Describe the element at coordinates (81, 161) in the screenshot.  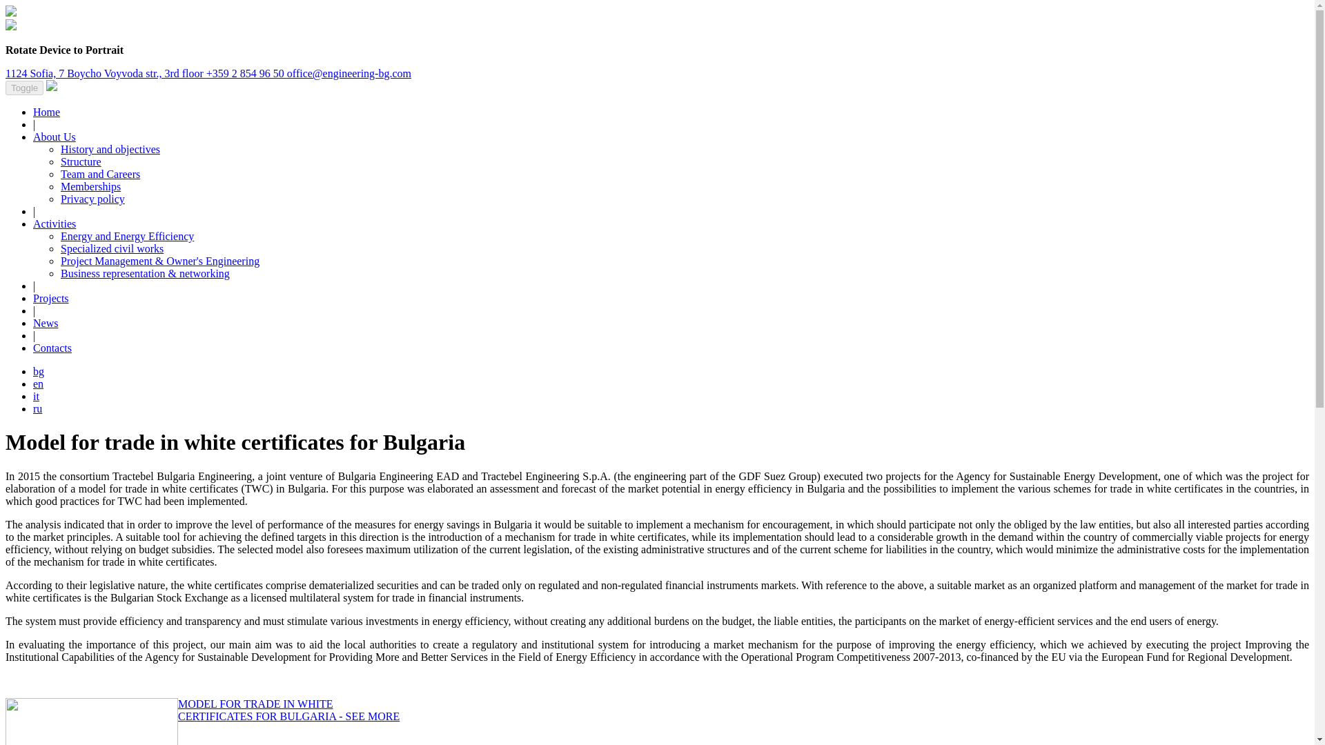
I see `Structure` at that location.